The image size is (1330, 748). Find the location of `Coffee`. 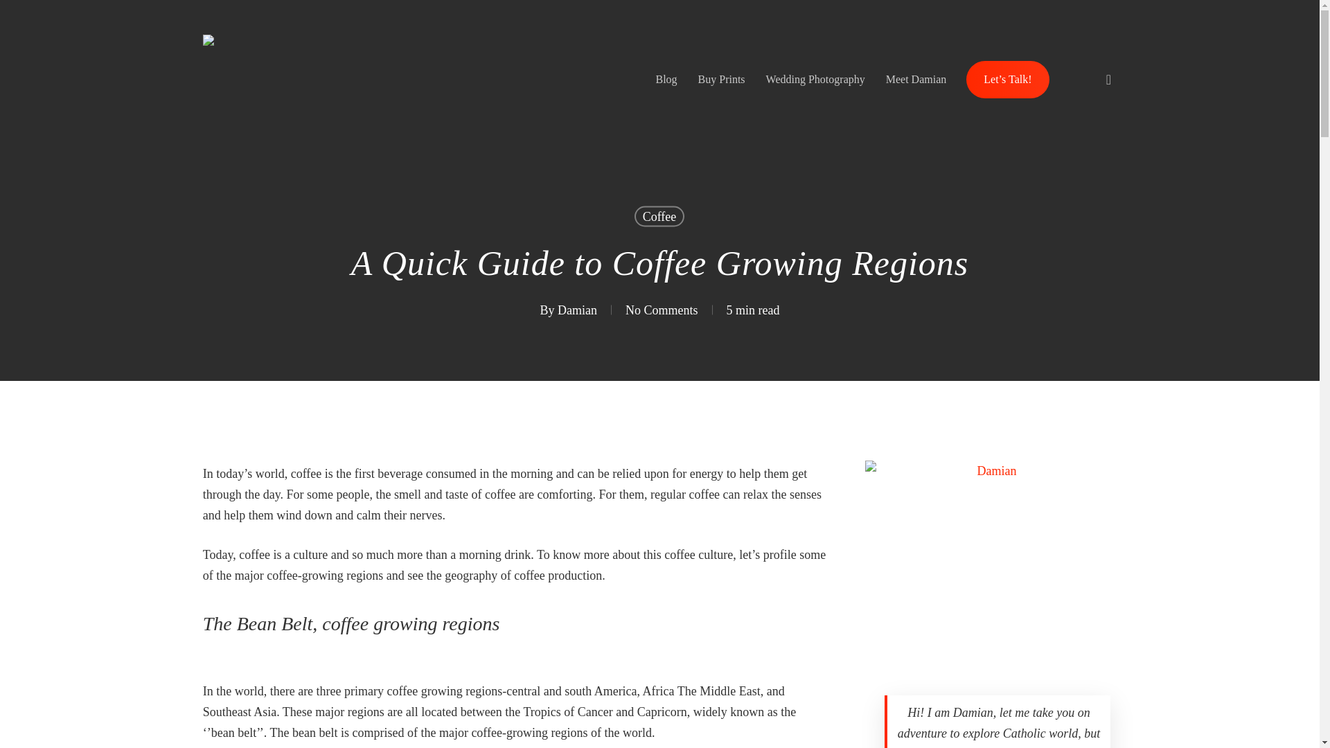

Coffee is located at coordinates (659, 217).